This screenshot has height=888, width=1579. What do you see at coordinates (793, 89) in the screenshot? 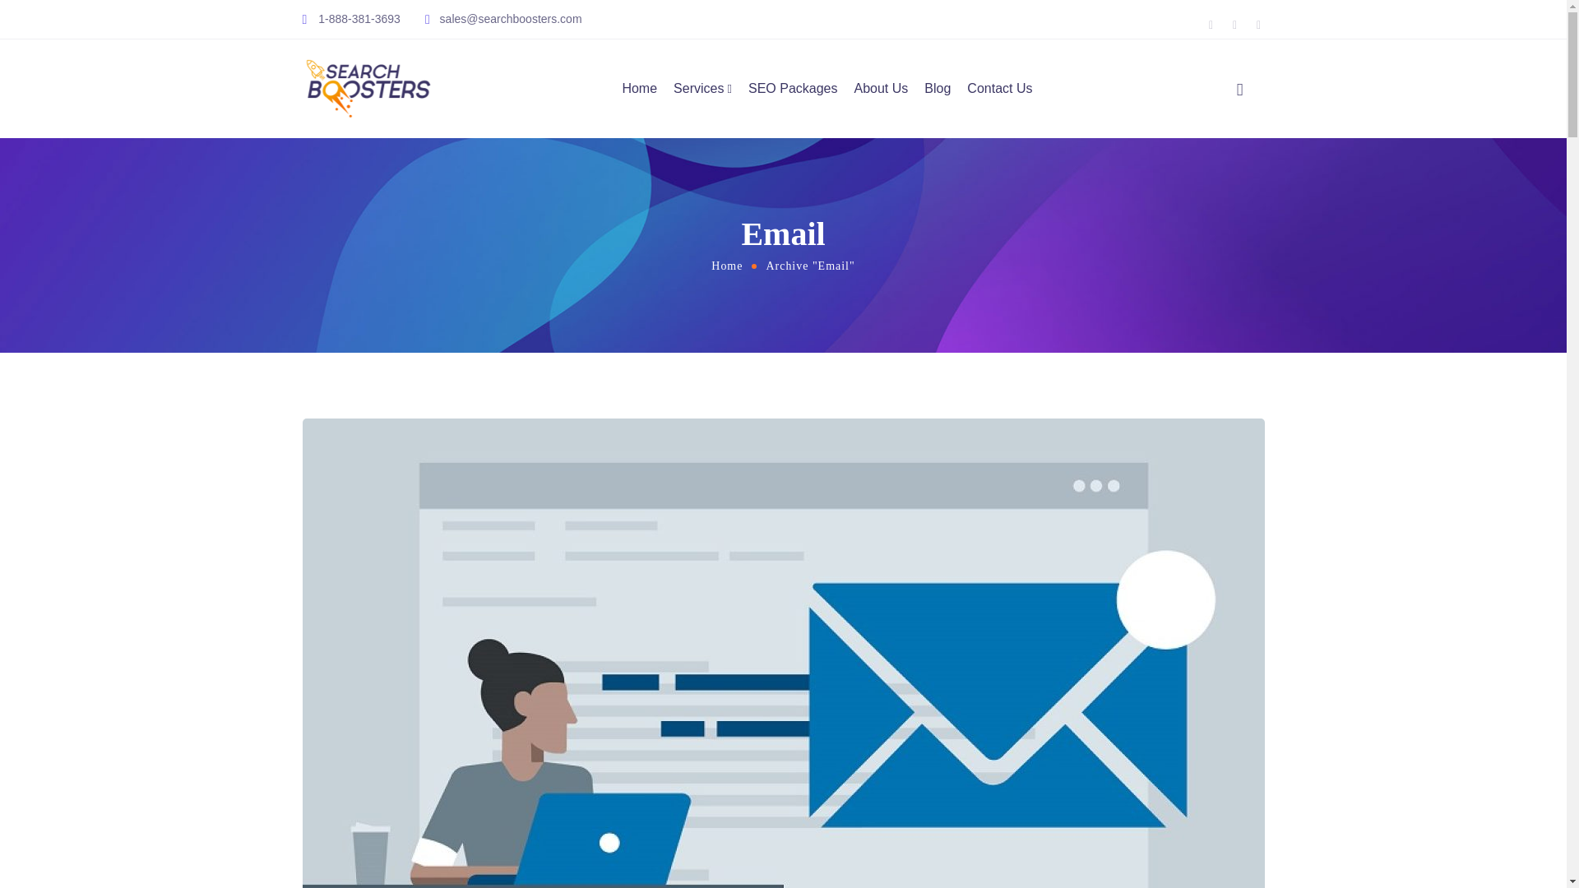
I see `SEO Packages` at bounding box center [793, 89].